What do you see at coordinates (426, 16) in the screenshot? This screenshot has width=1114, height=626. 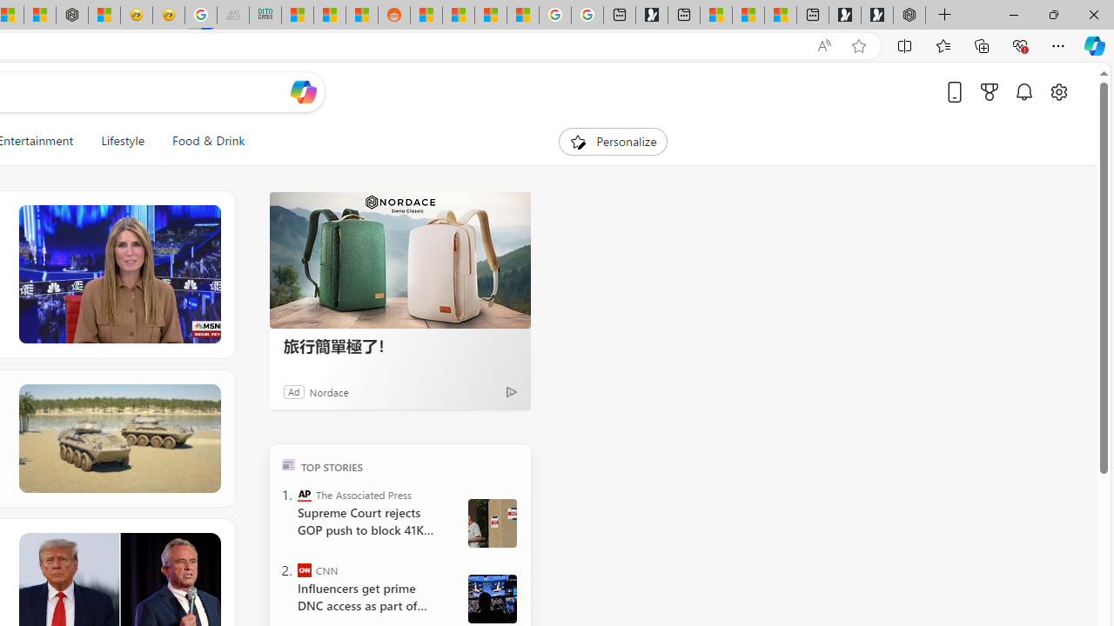 I see `R******* | Trusted Community Engagement and Contributions` at bounding box center [426, 16].